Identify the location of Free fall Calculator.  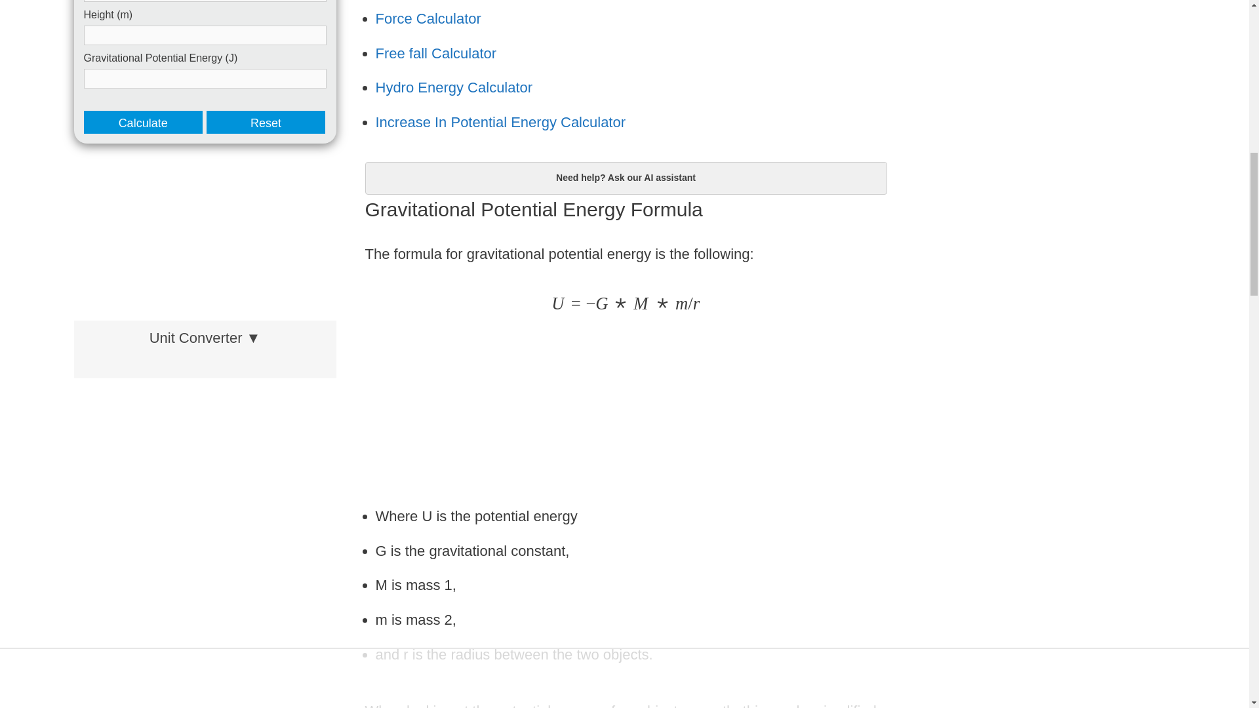
(435, 53).